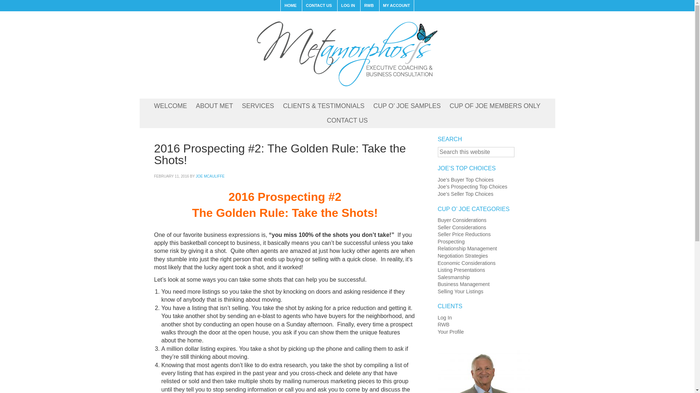 The image size is (700, 393). What do you see at coordinates (210, 176) in the screenshot?
I see `JOE MCAULIFFE` at bounding box center [210, 176].